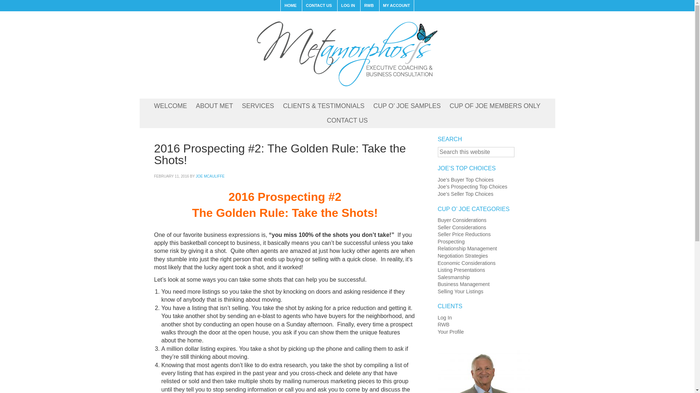 The image size is (700, 393). What do you see at coordinates (210, 176) in the screenshot?
I see `JOE MCAULIFFE` at bounding box center [210, 176].